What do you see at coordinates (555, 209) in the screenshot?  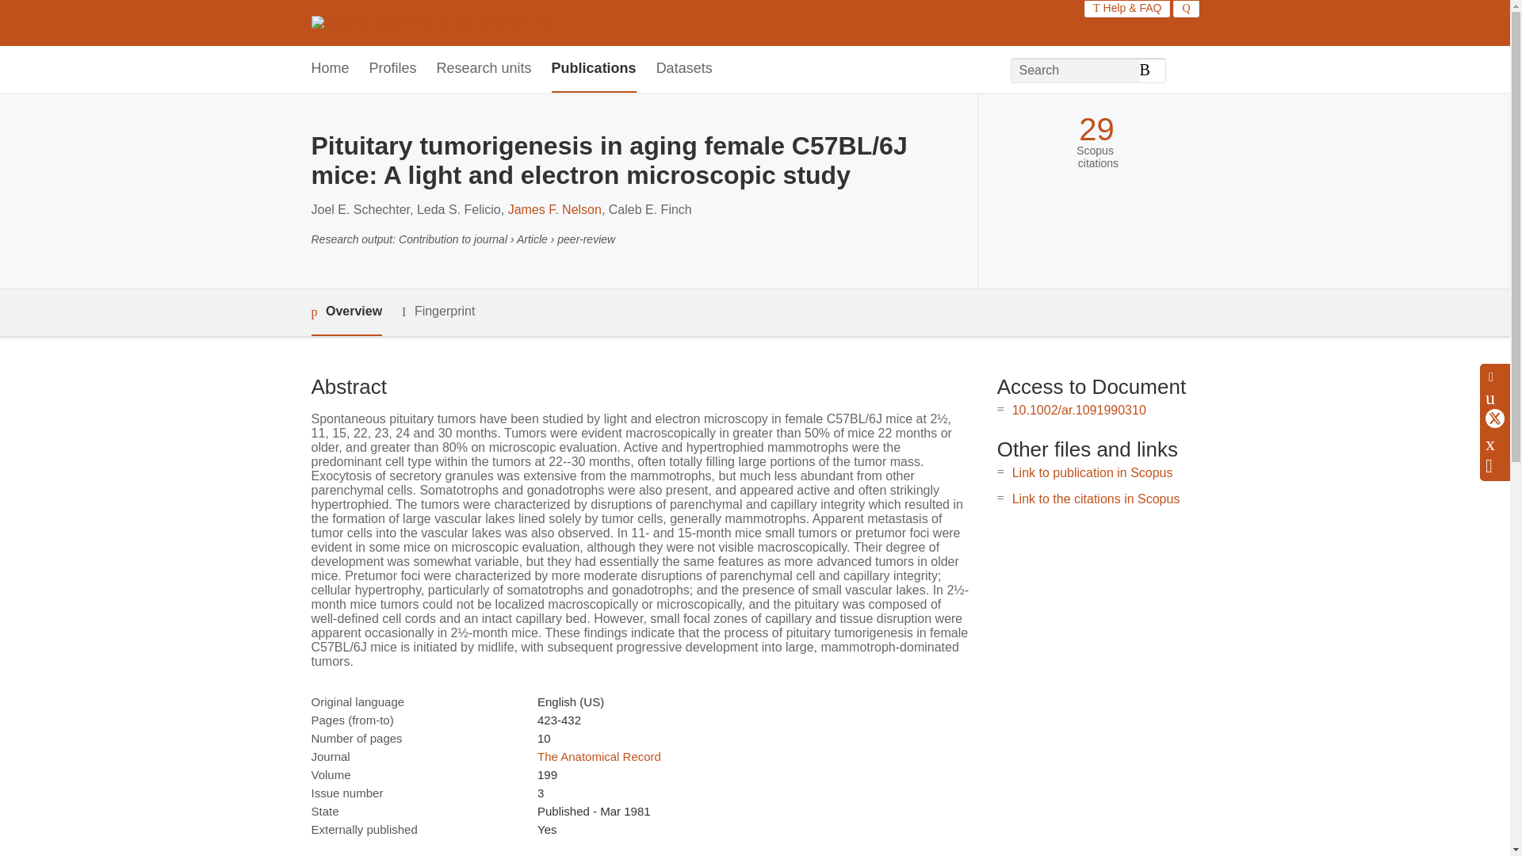 I see `James F. Nelson` at bounding box center [555, 209].